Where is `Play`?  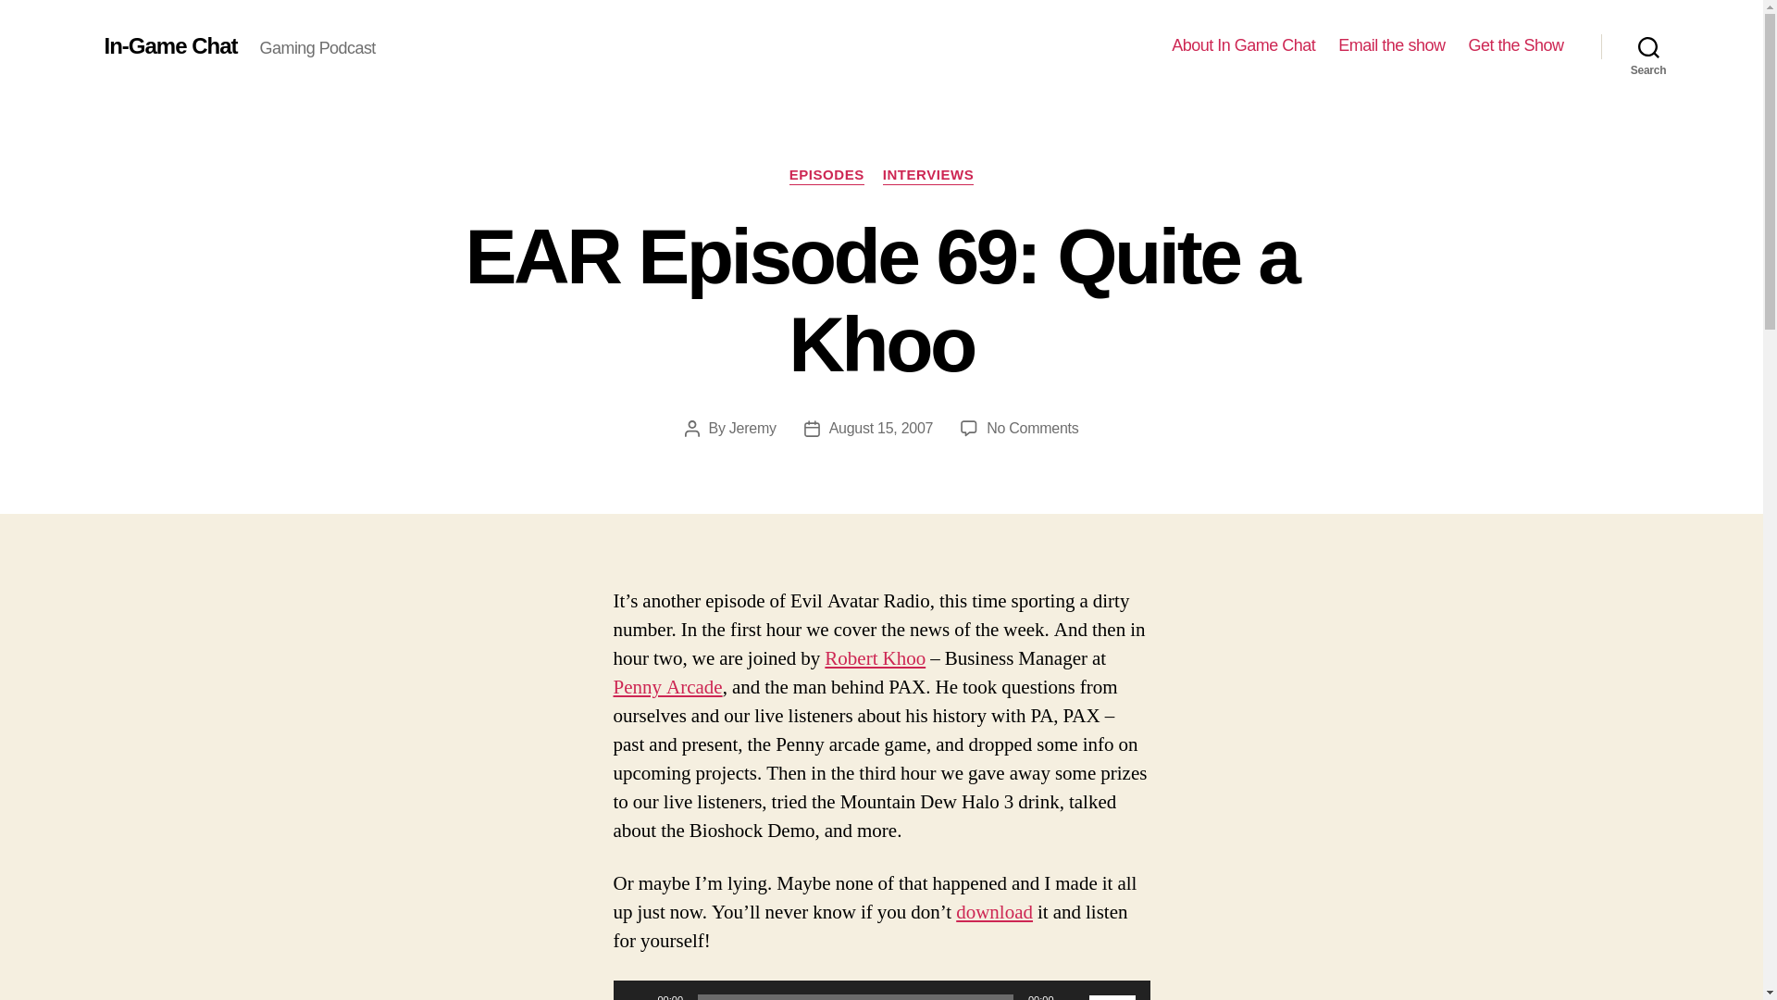
Play is located at coordinates (637, 994).